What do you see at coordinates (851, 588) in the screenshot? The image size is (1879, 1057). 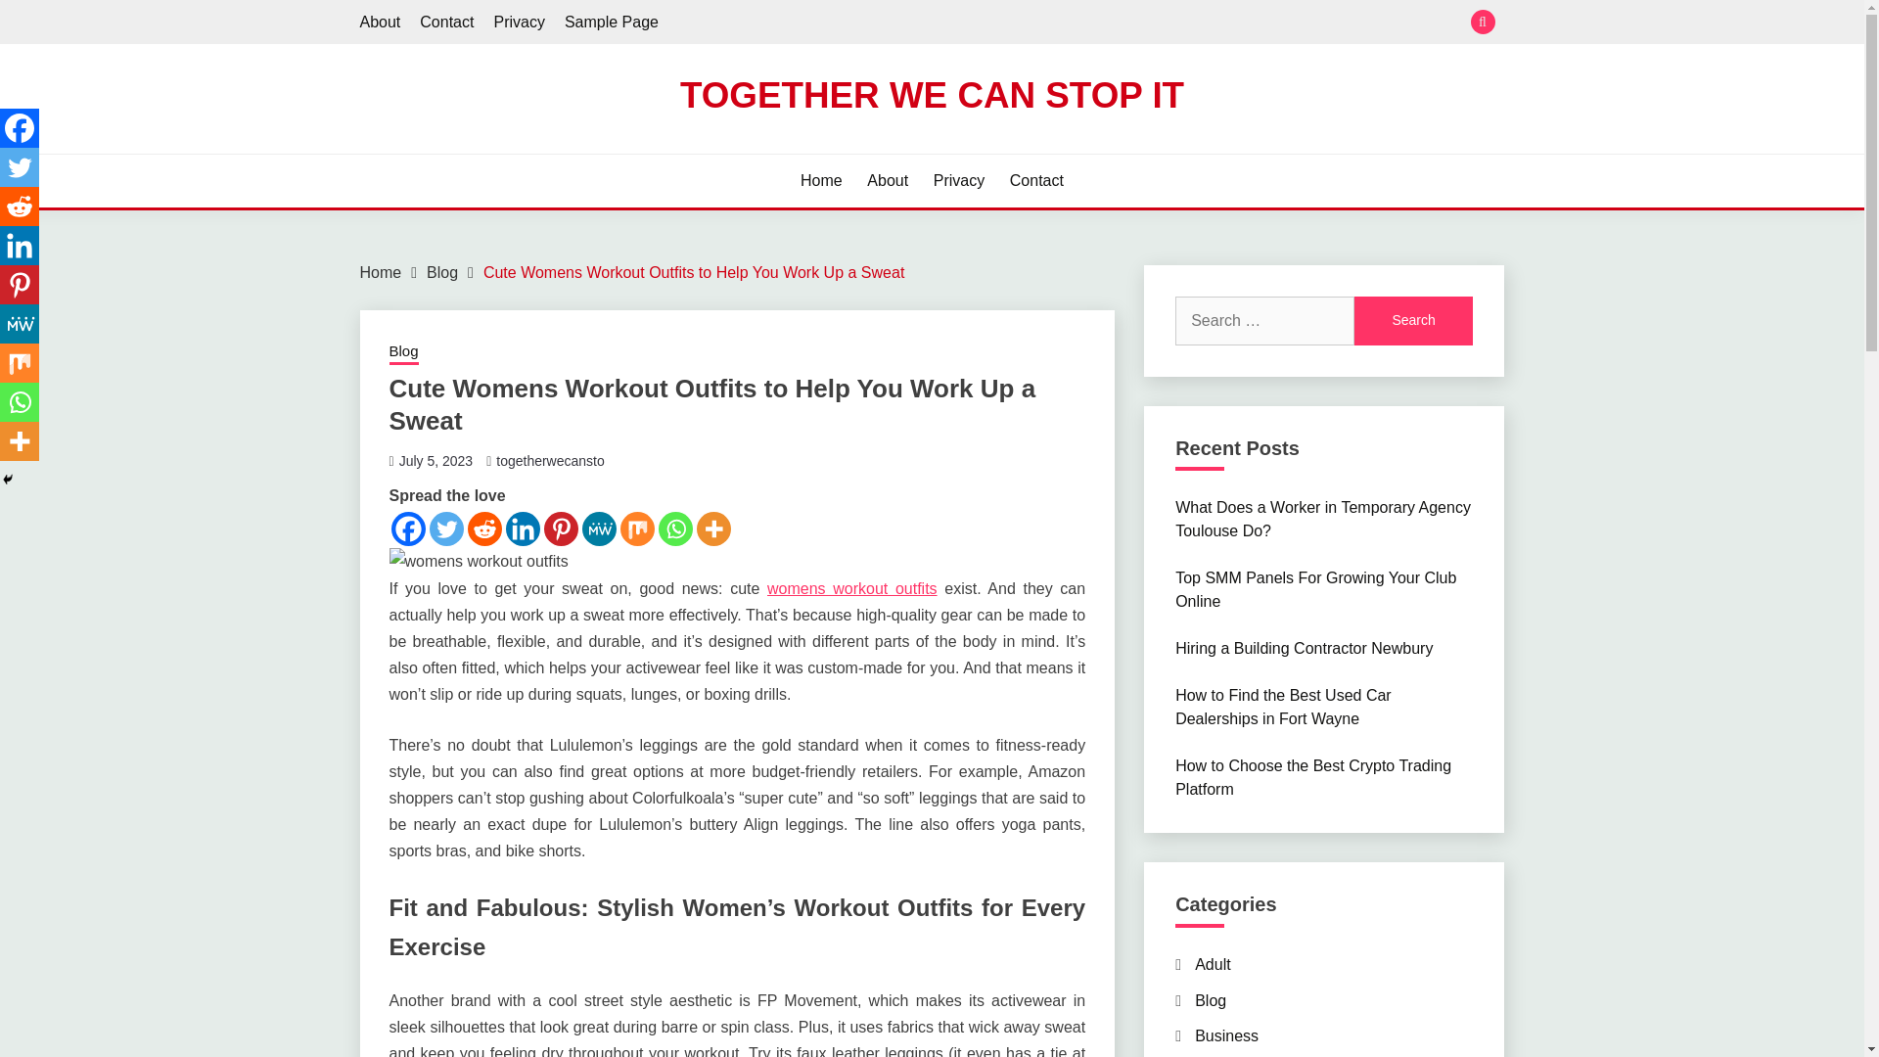 I see `womens workout outfits` at bounding box center [851, 588].